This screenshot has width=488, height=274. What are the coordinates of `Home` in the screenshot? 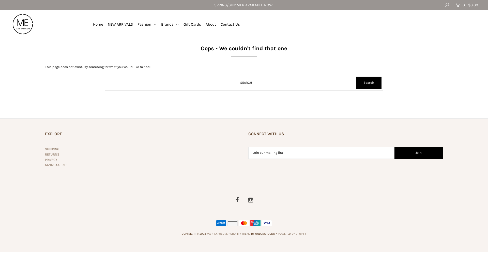 It's located at (100, 24).